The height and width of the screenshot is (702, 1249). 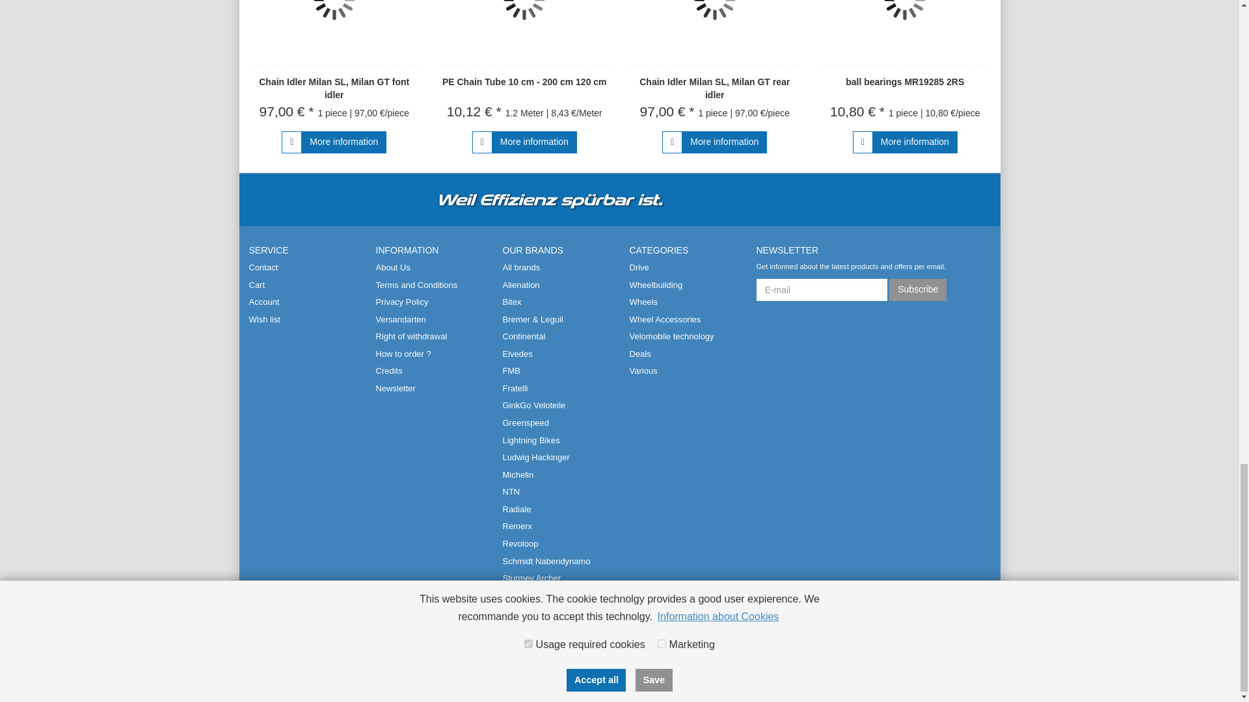 What do you see at coordinates (334, 88) in the screenshot?
I see `Chain Idler Milan SL, Milan GT font idler` at bounding box center [334, 88].